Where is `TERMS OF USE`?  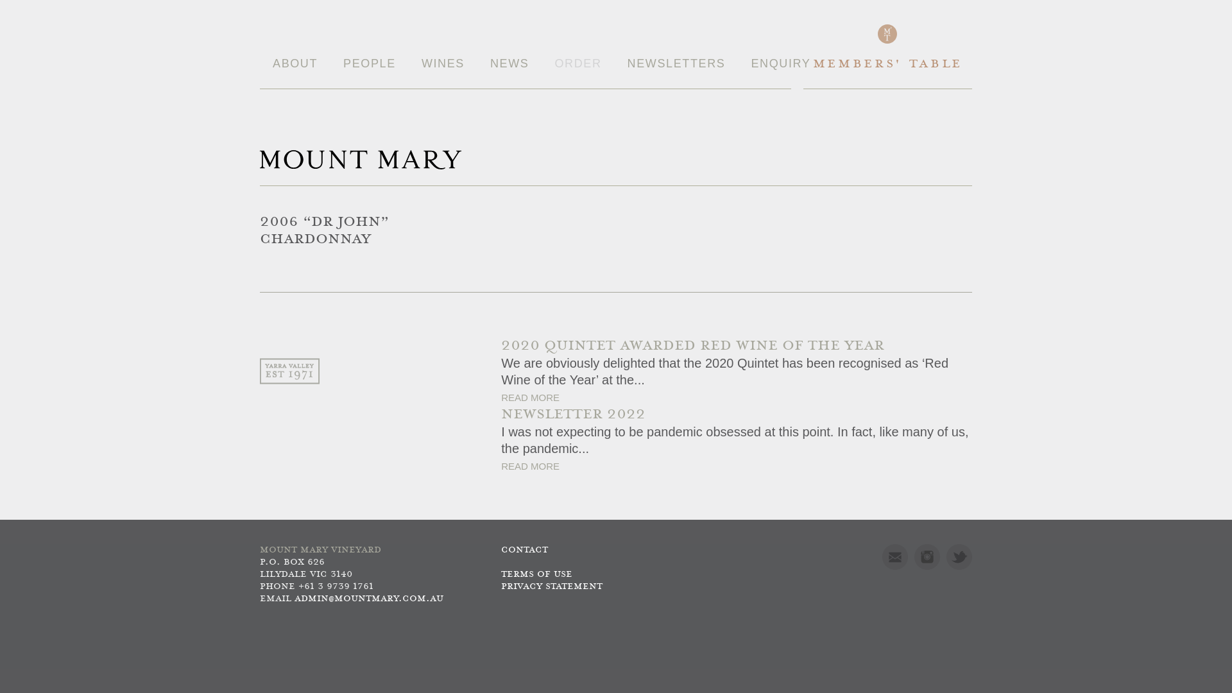
TERMS OF USE is located at coordinates (536, 574).